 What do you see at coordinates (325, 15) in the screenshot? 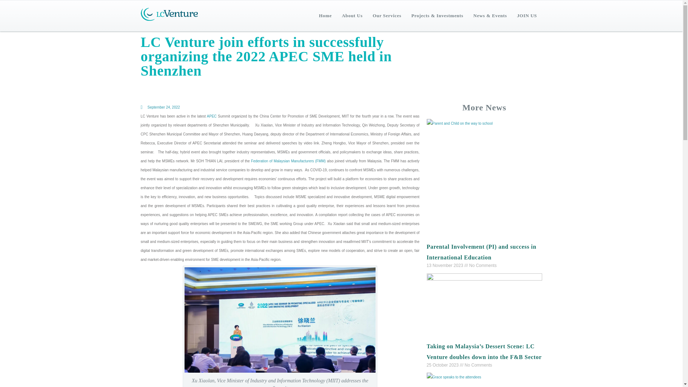
I see `Home` at bounding box center [325, 15].